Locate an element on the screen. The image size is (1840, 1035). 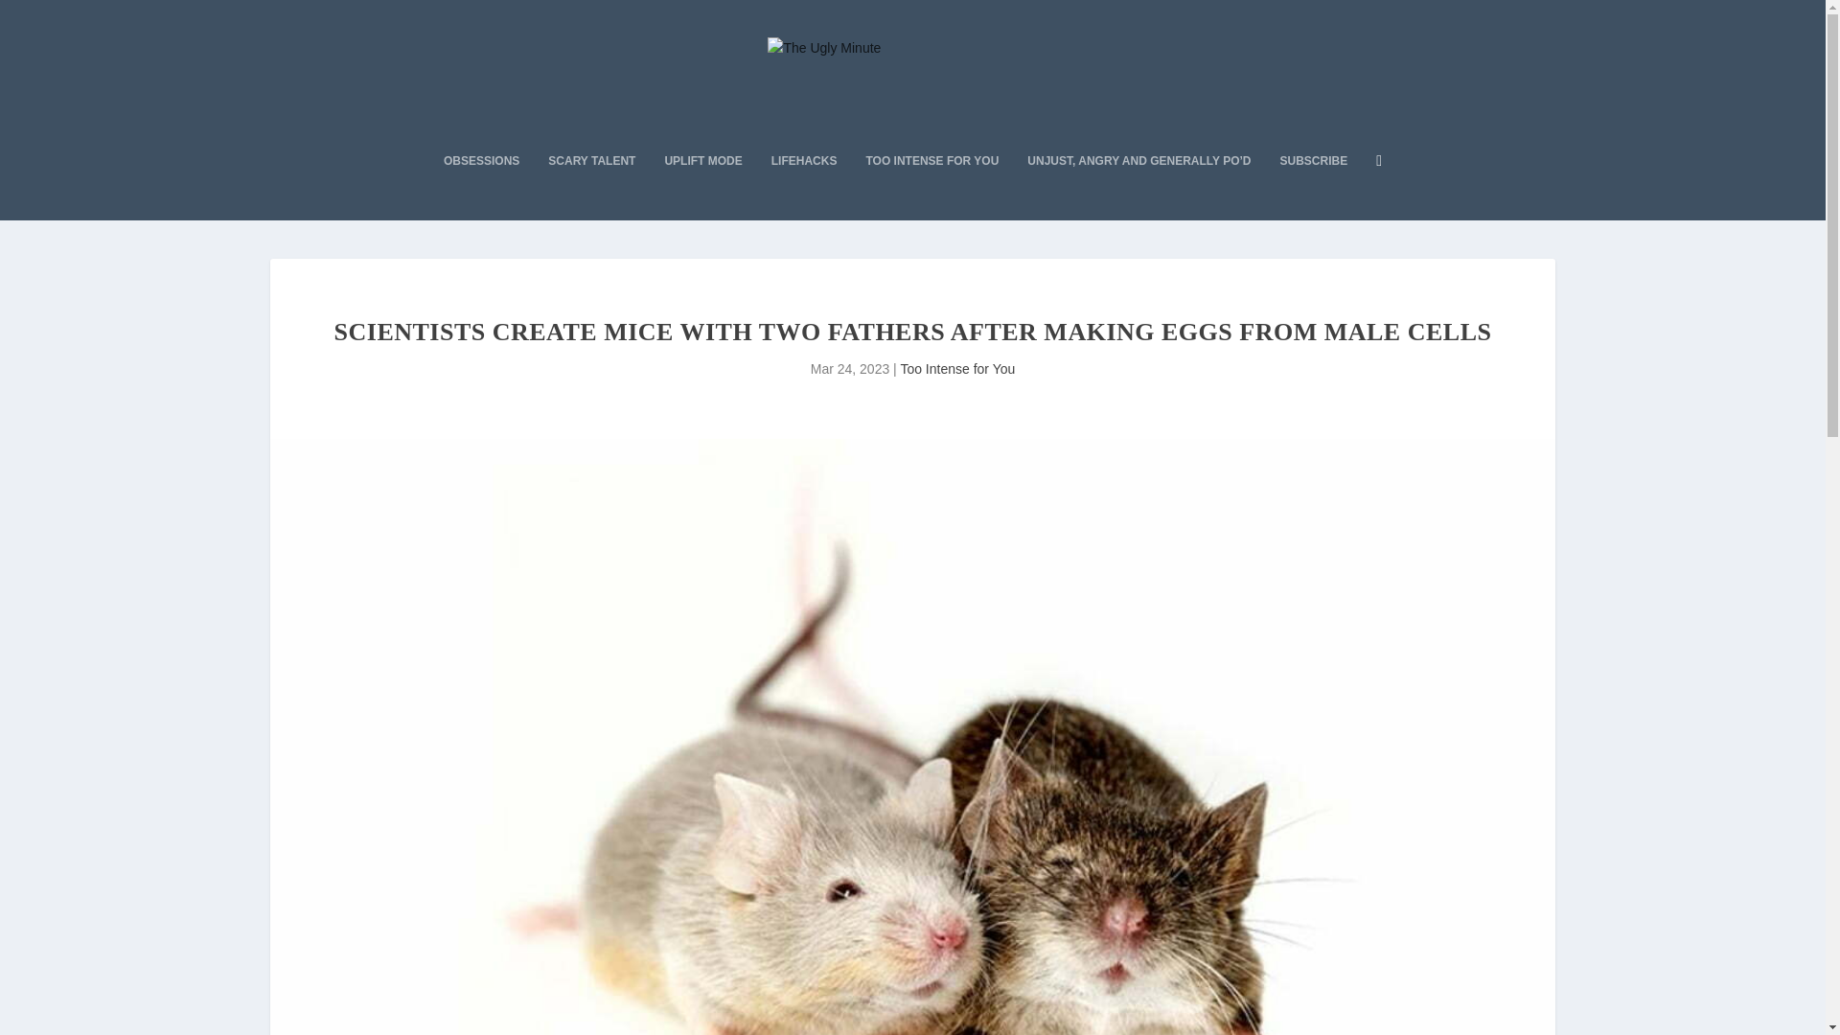
TOO INTENSE FOR YOU is located at coordinates (931, 186).